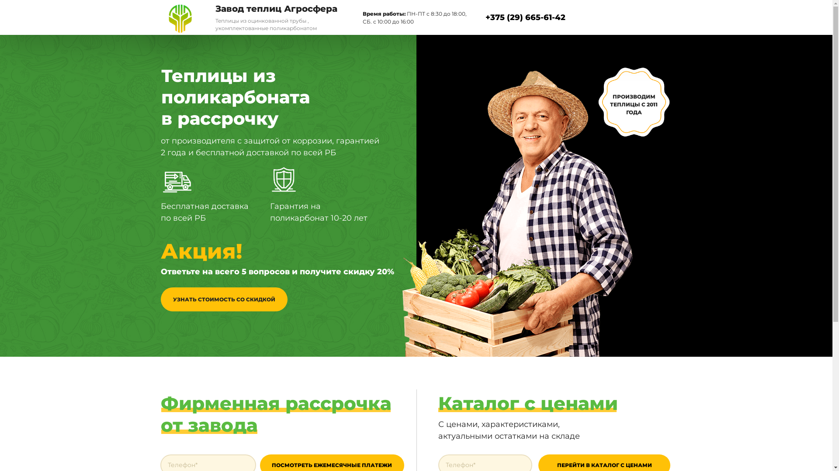 Image resolution: width=839 pixels, height=471 pixels. I want to click on +375 (29) 665-61-42, so click(525, 17).